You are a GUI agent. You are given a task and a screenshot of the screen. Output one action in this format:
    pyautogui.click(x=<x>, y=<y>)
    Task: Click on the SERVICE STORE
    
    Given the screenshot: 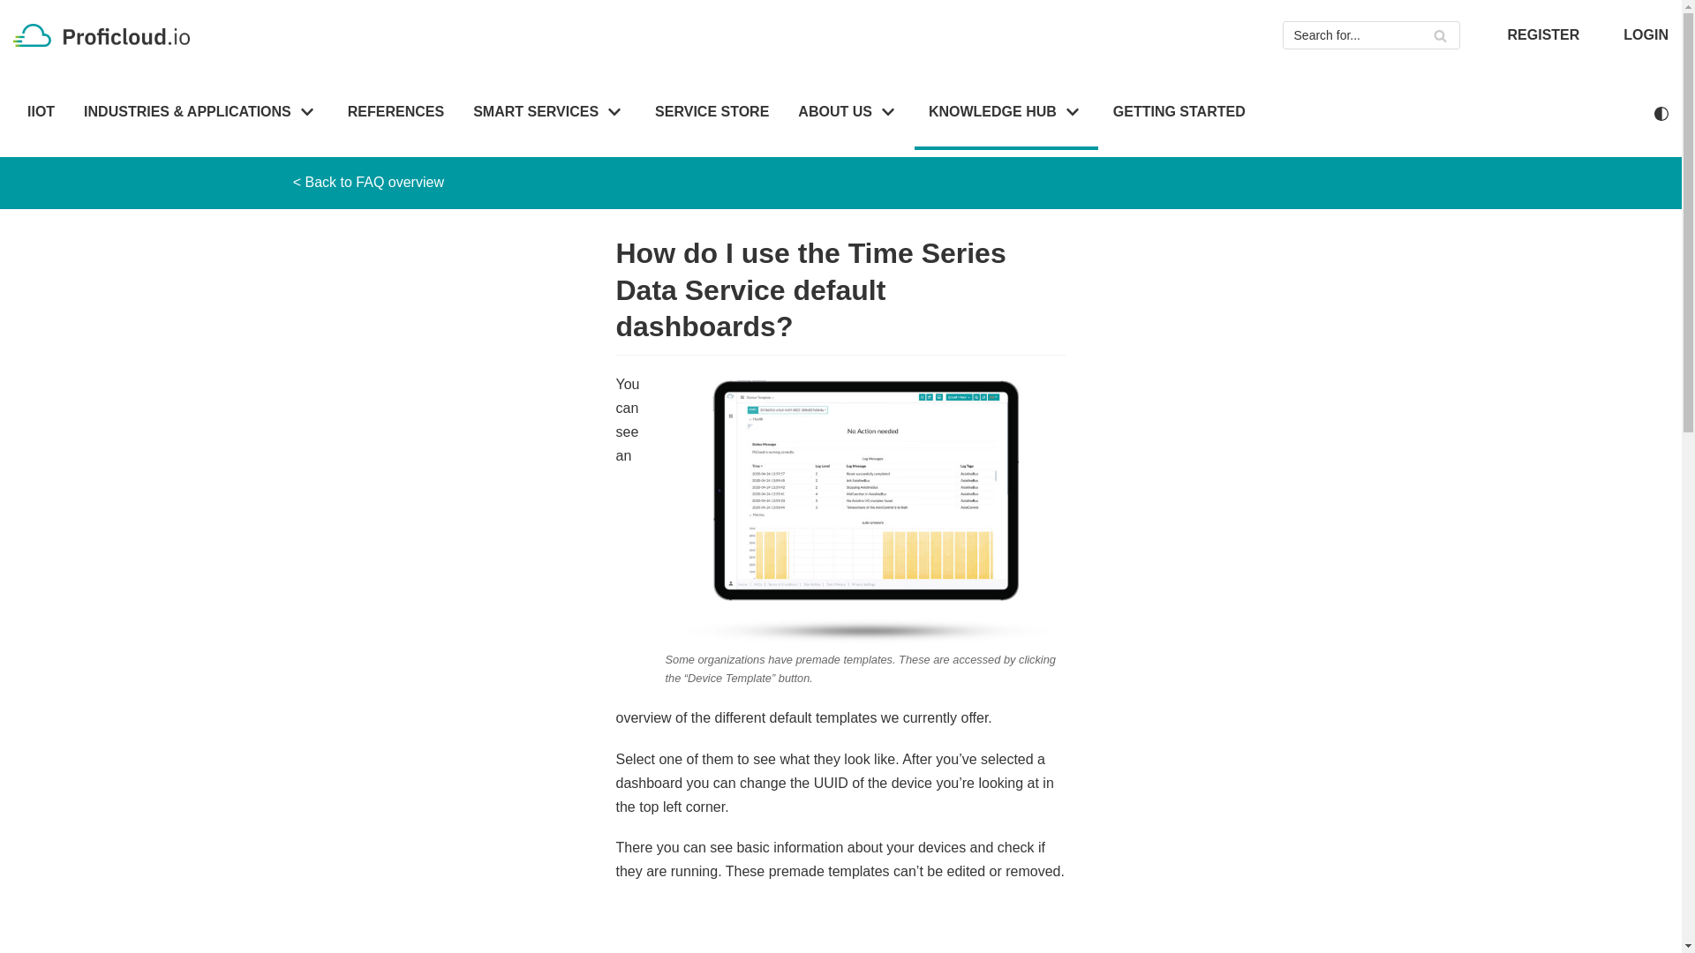 What is the action you would take?
    pyautogui.click(x=712, y=113)
    